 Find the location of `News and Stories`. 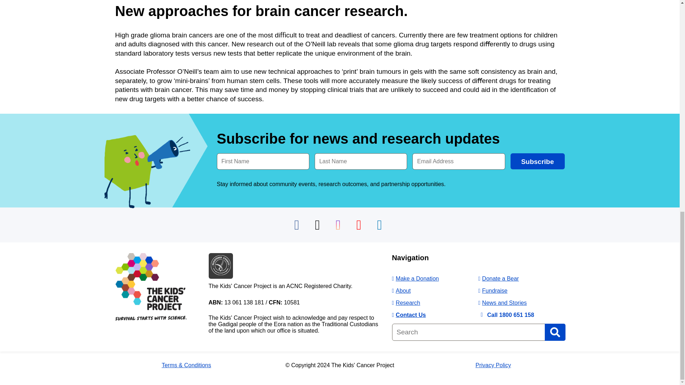

News and Stories is located at coordinates (502, 303).